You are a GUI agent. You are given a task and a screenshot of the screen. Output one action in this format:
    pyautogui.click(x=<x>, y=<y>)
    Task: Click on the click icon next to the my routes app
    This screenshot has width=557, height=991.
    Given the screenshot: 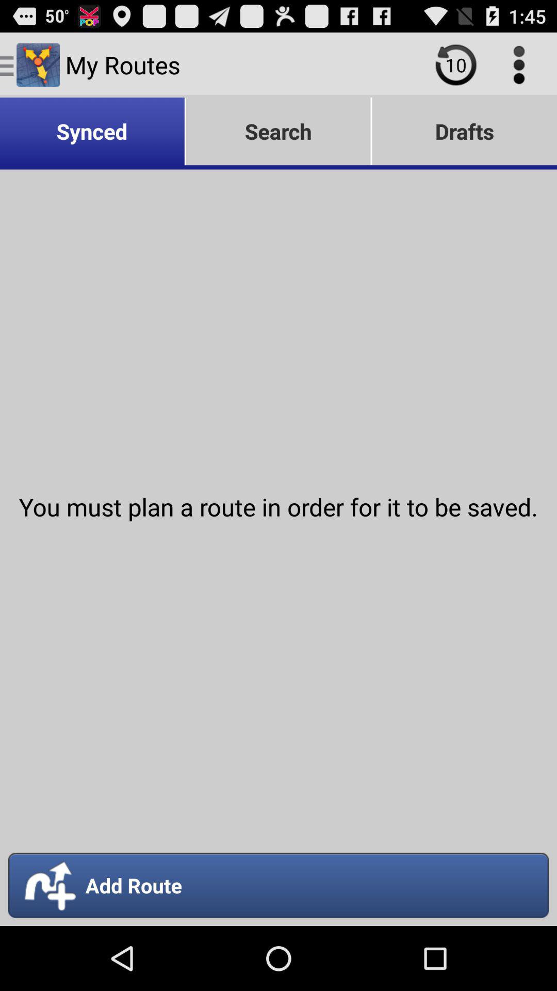 What is the action you would take?
    pyautogui.click(x=456, y=65)
    